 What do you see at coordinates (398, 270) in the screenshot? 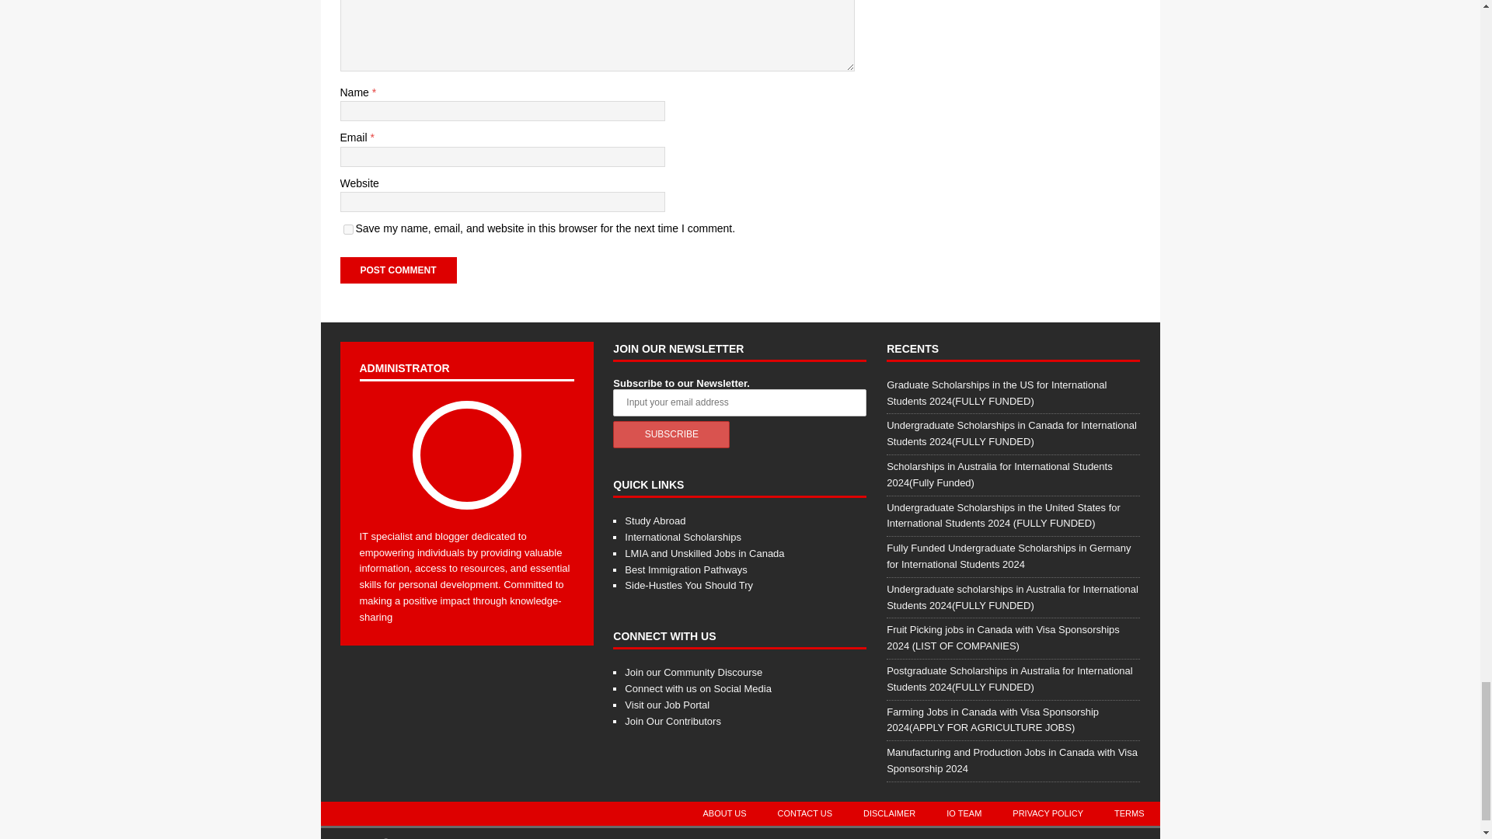
I see `Post Comment` at bounding box center [398, 270].